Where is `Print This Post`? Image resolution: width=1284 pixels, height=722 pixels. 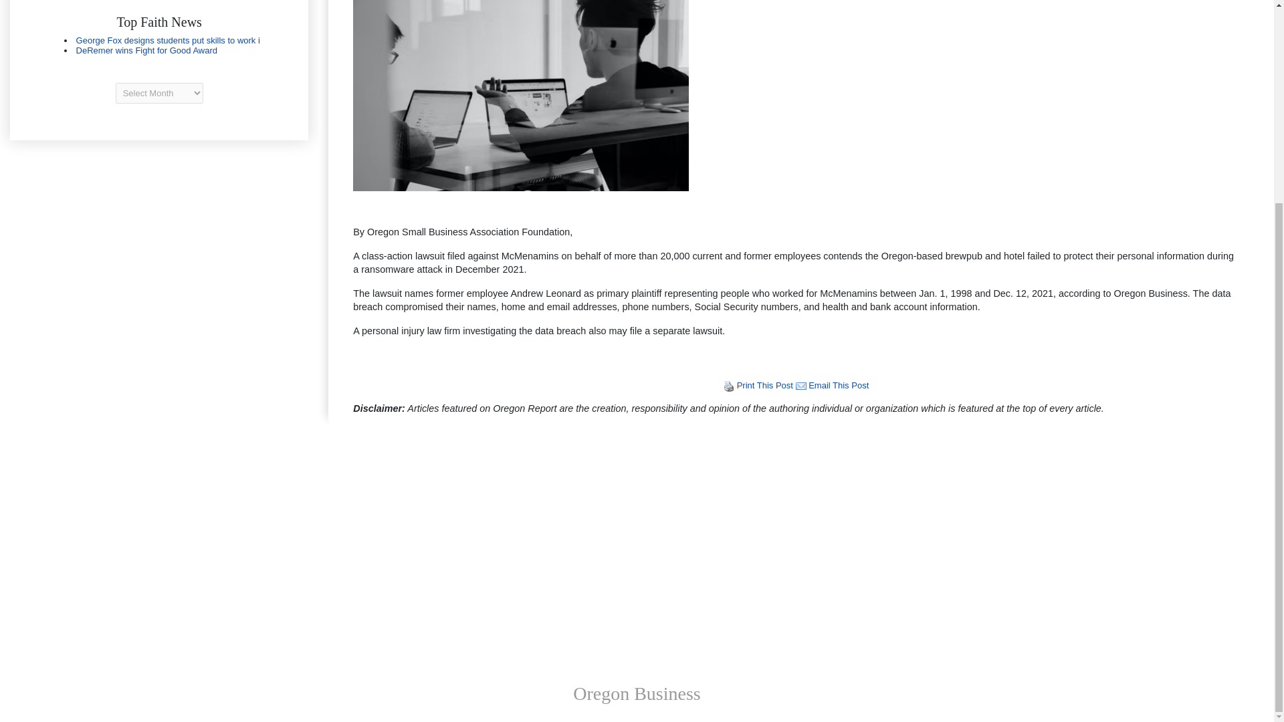 Print This Post is located at coordinates (729, 385).